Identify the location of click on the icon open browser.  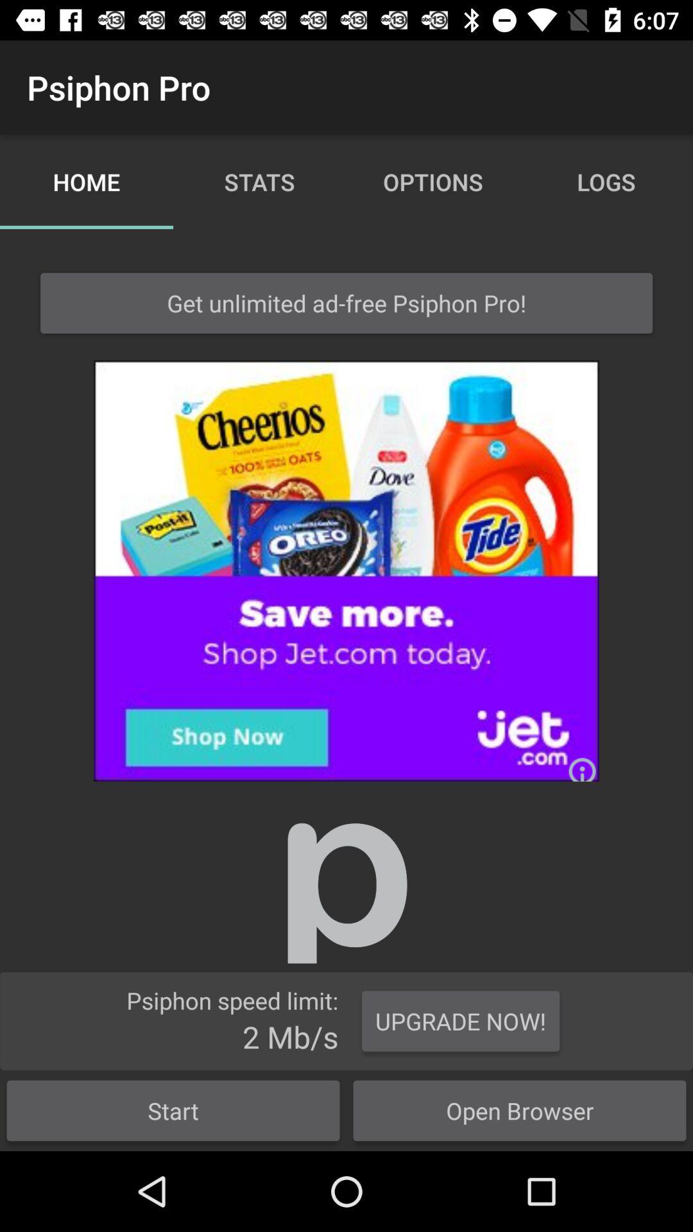
(520, 1110).